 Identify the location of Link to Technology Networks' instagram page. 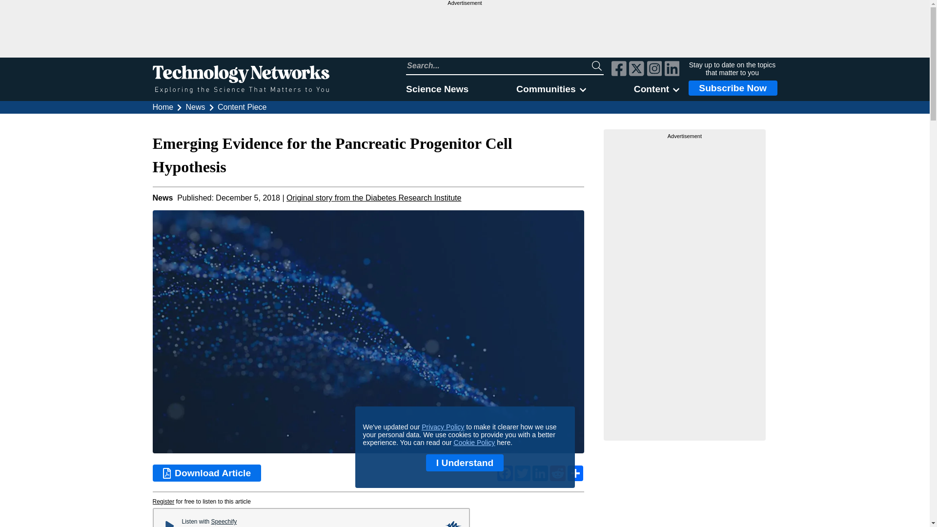
(655, 70).